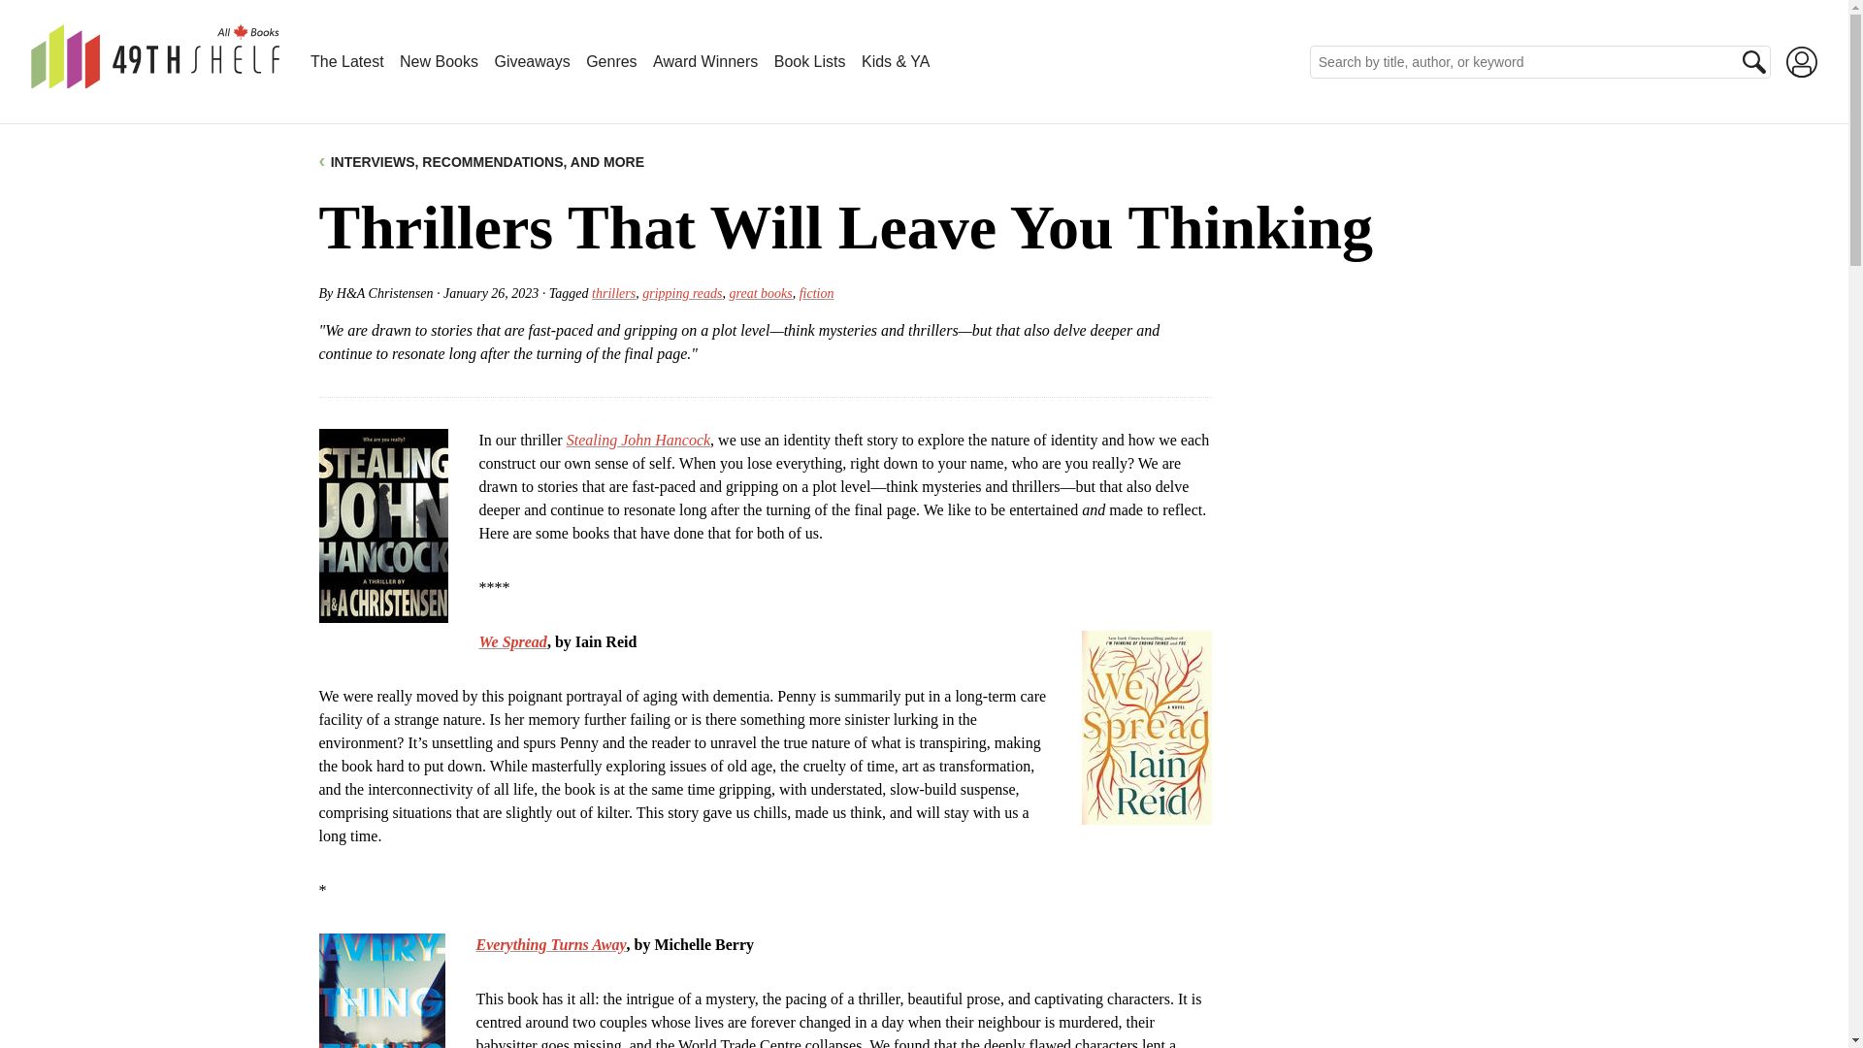  I want to click on INTERVIEWS, RECOMMENDATIONS, AND MORE, so click(481, 161).